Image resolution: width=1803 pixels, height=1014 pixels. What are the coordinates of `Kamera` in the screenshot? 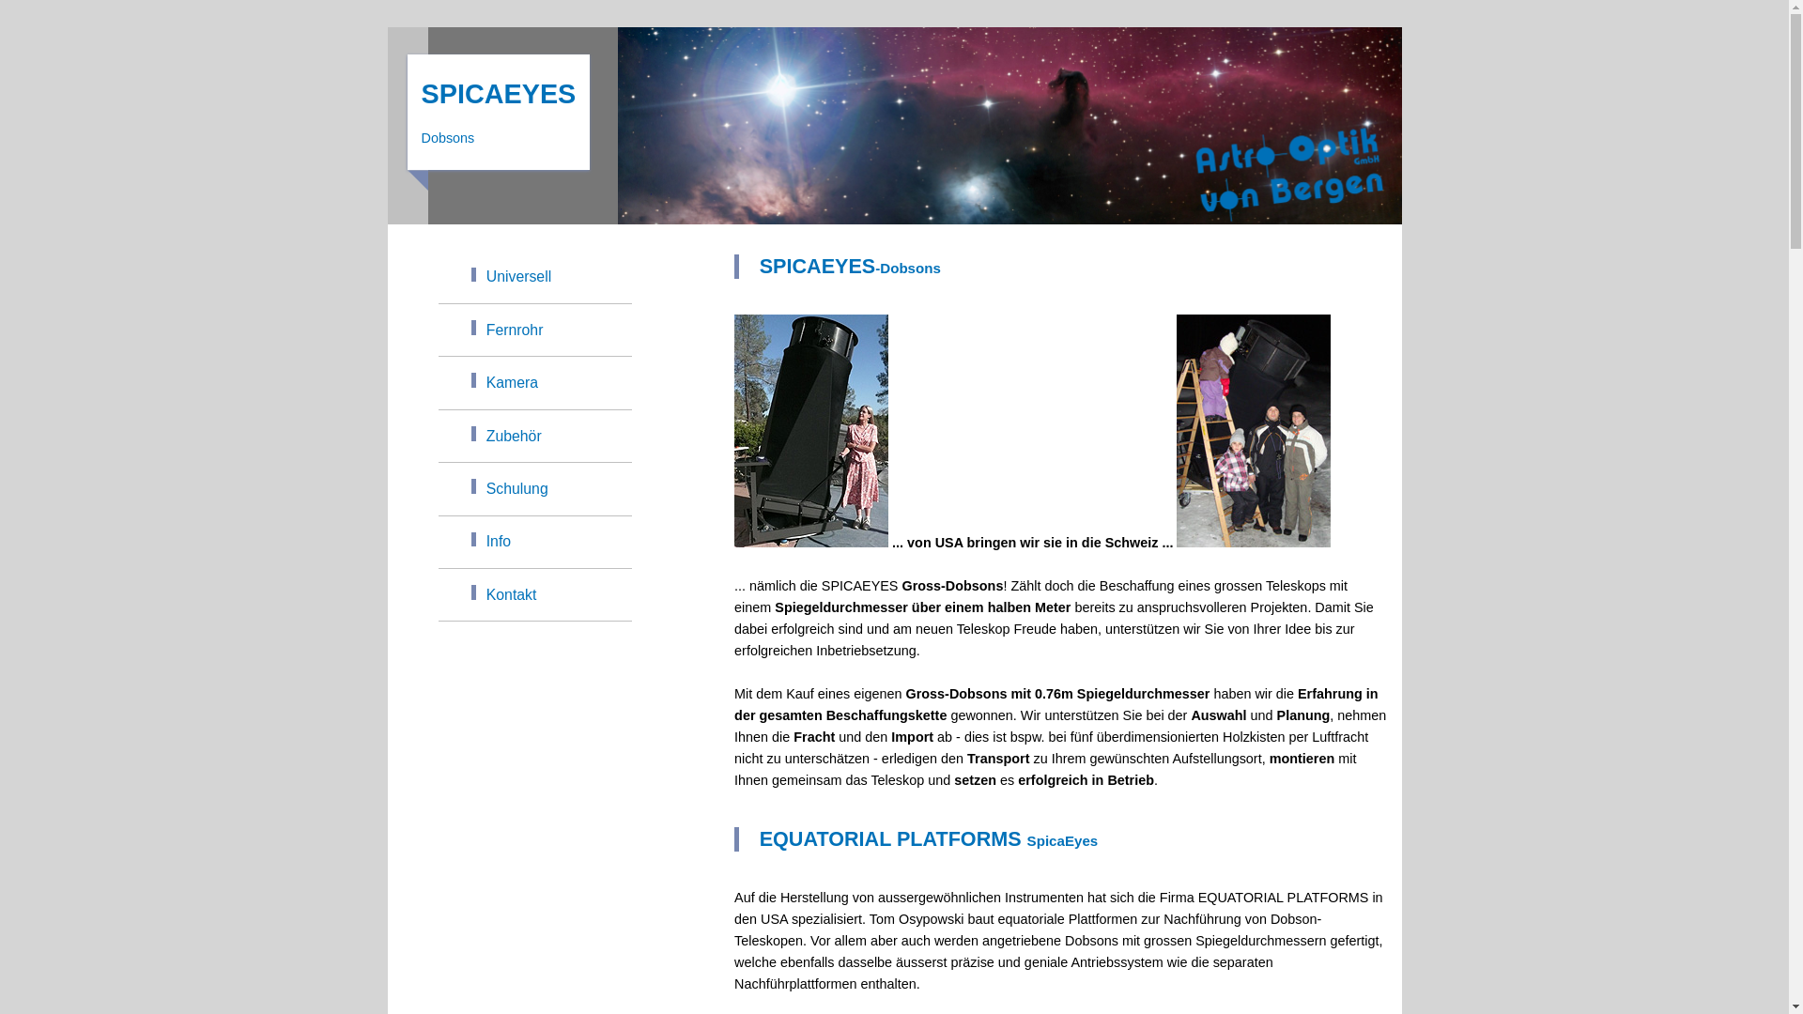 It's located at (535, 383).